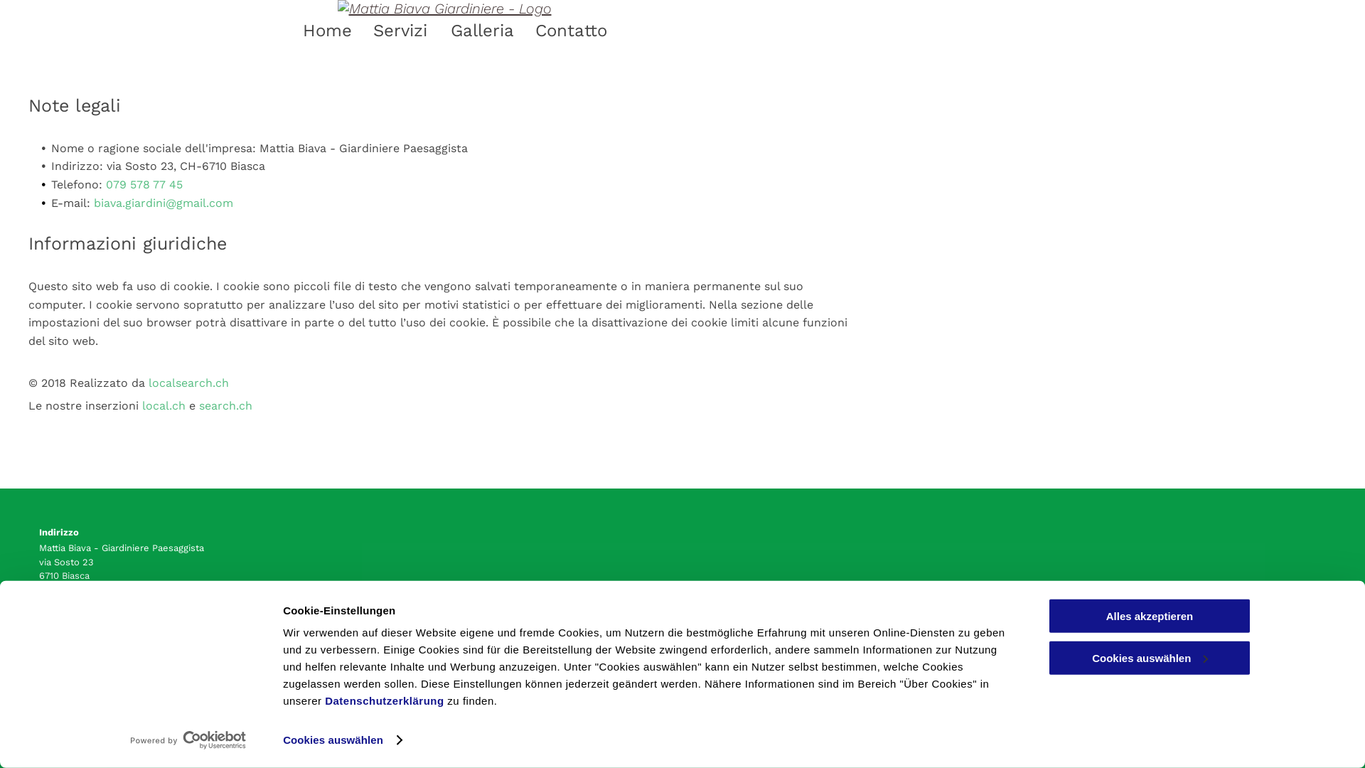 The image size is (1365, 768). What do you see at coordinates (70, 607) in the screenshot?
I see `079 578 77 45` at bounding box center [70, 607].